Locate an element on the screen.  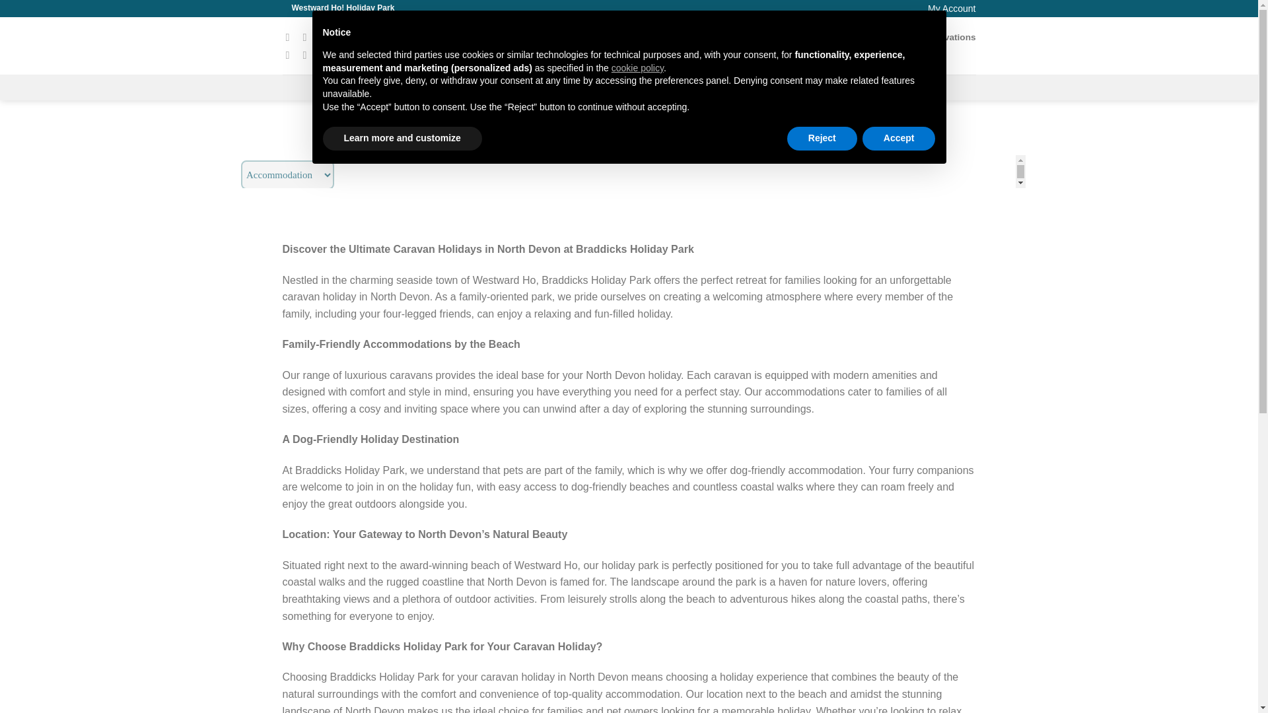
HOME is located at coordinates (386, 87).